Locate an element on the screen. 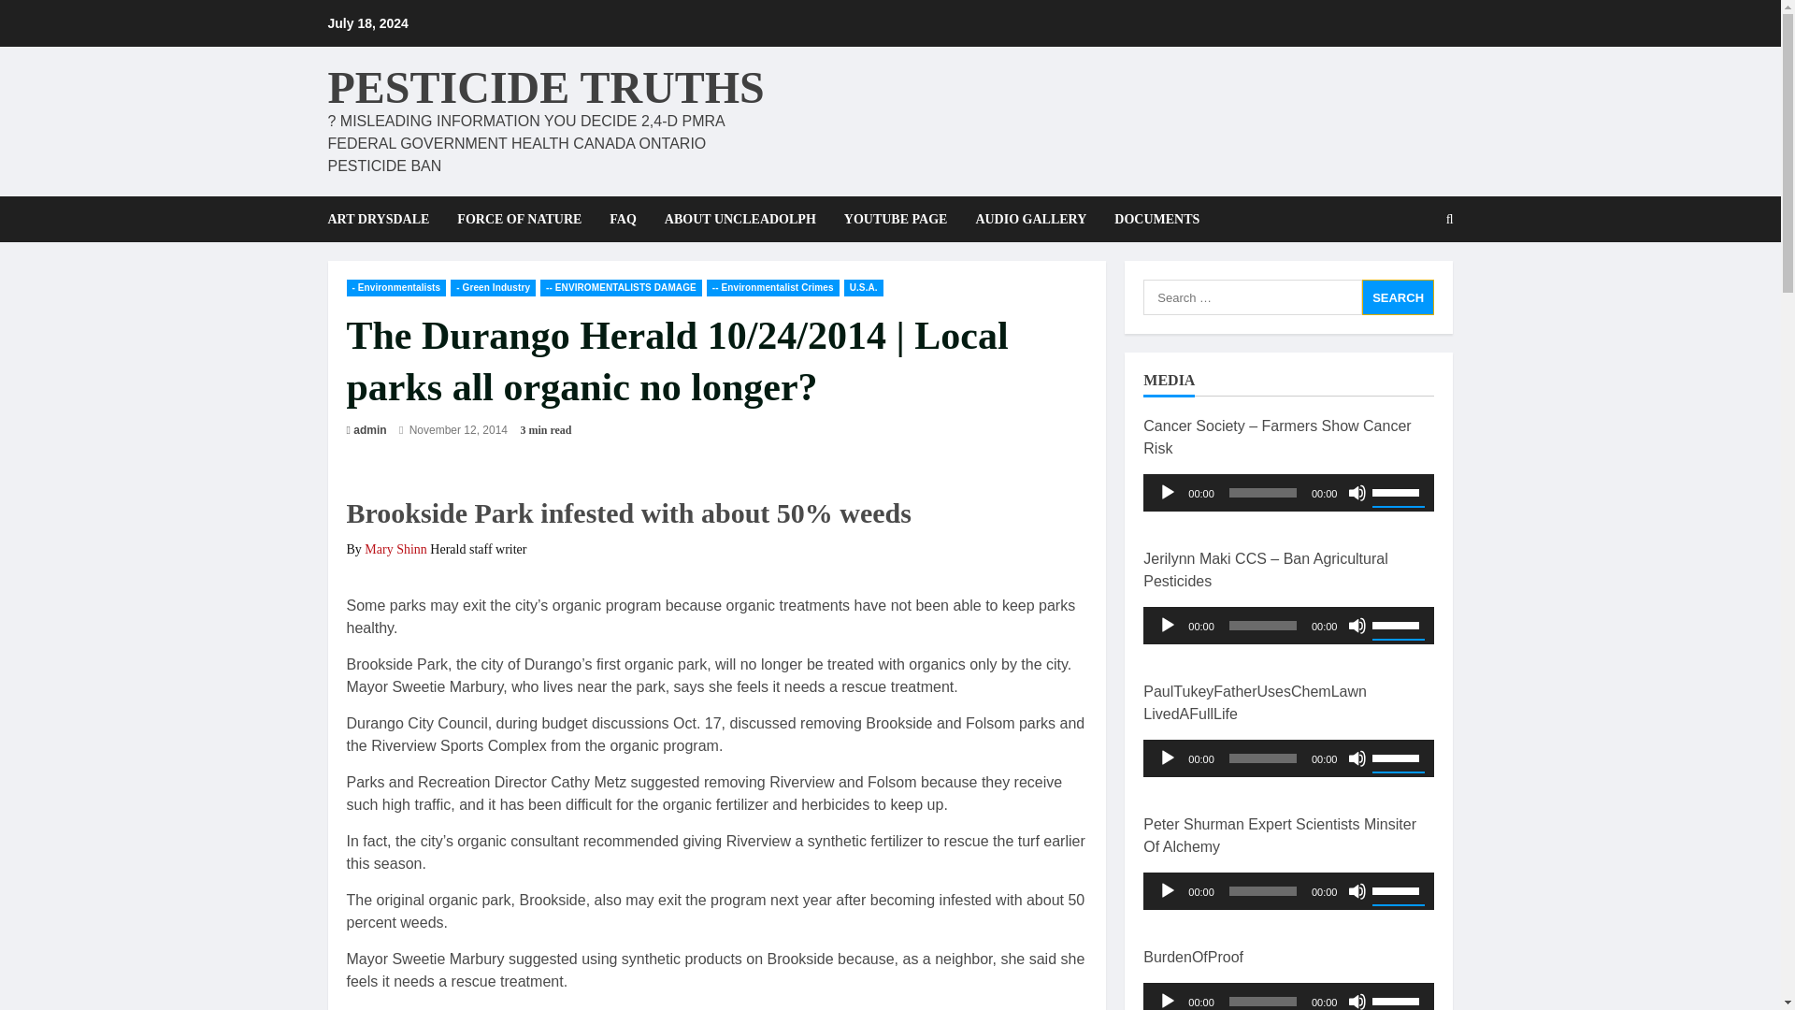 Image resolution: width=1795 pixels, height=1010 pixels. Play is located at coordinates (1167, 625).